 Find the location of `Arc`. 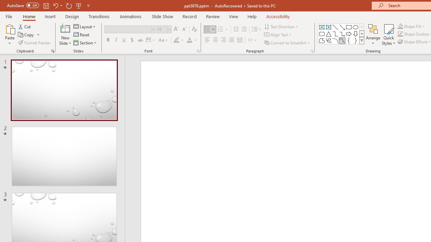

Arc is located at coordinates (335, 40).